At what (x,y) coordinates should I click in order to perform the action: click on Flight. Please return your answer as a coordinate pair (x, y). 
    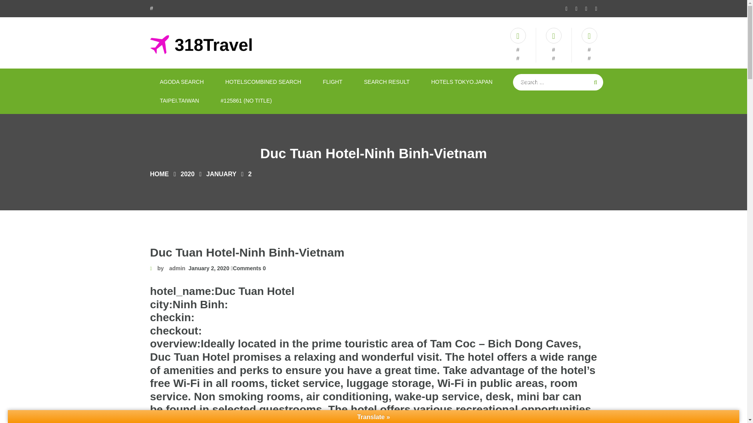
    Looking at the image, I should click on (333, 81).